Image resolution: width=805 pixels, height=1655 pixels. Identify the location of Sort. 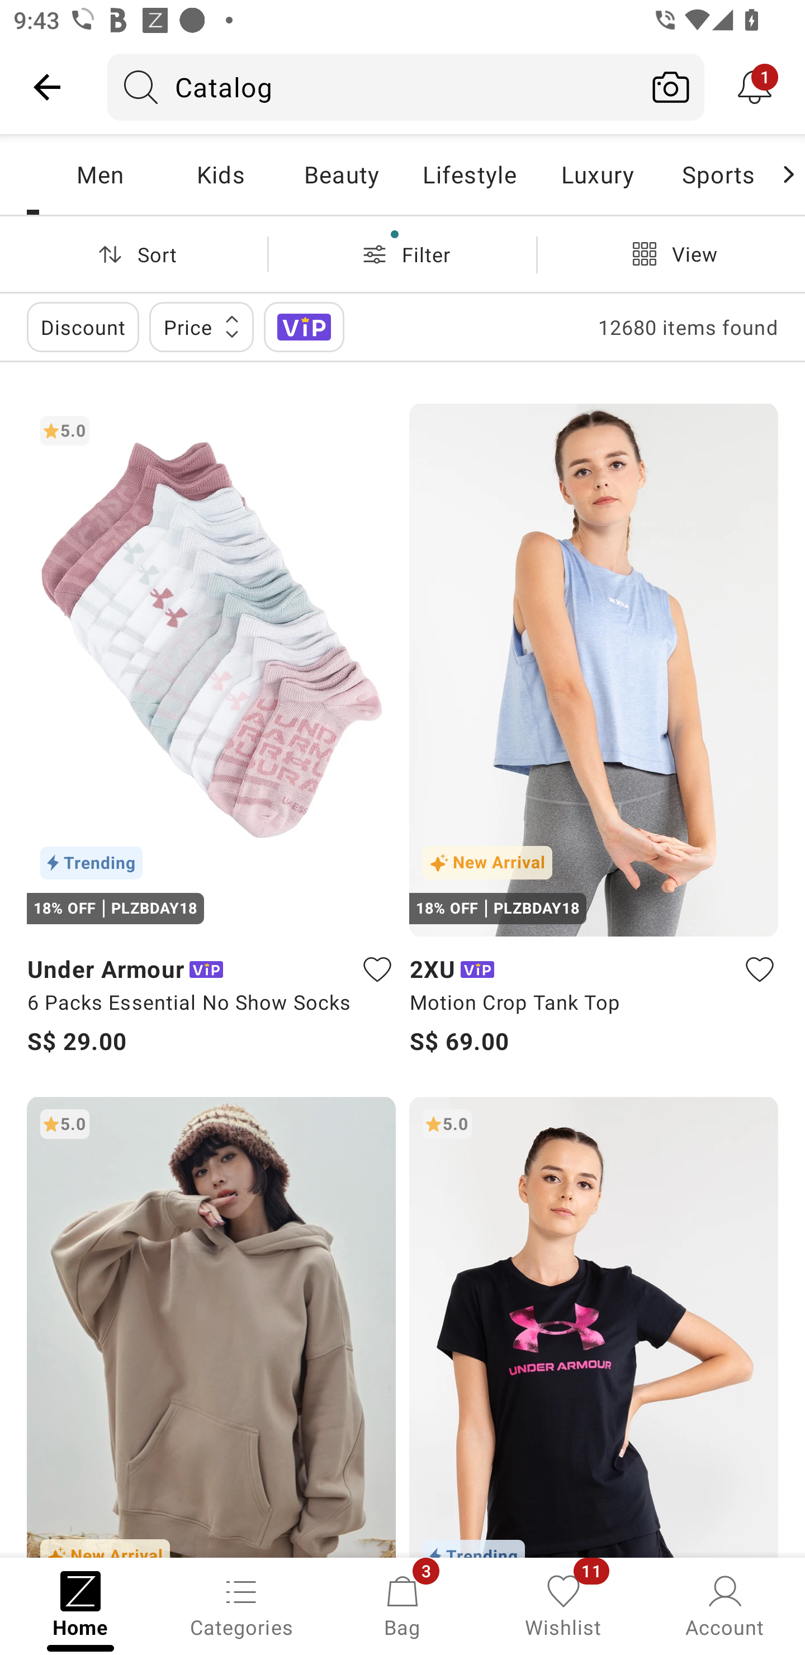
(134, 254).